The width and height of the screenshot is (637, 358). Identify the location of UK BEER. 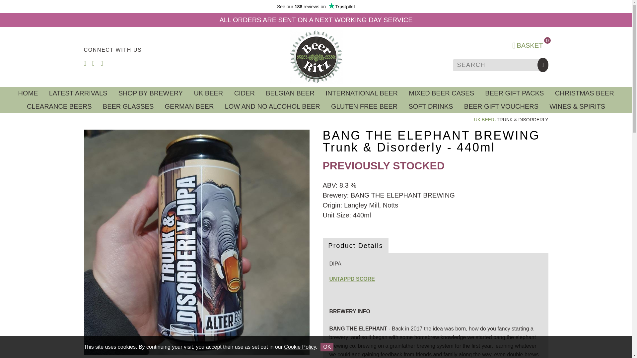
(484, 120).